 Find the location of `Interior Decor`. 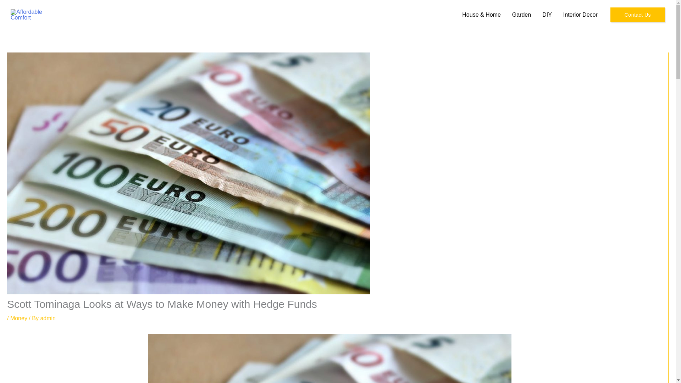

Interior Decor is located at coordinates (580, 15).